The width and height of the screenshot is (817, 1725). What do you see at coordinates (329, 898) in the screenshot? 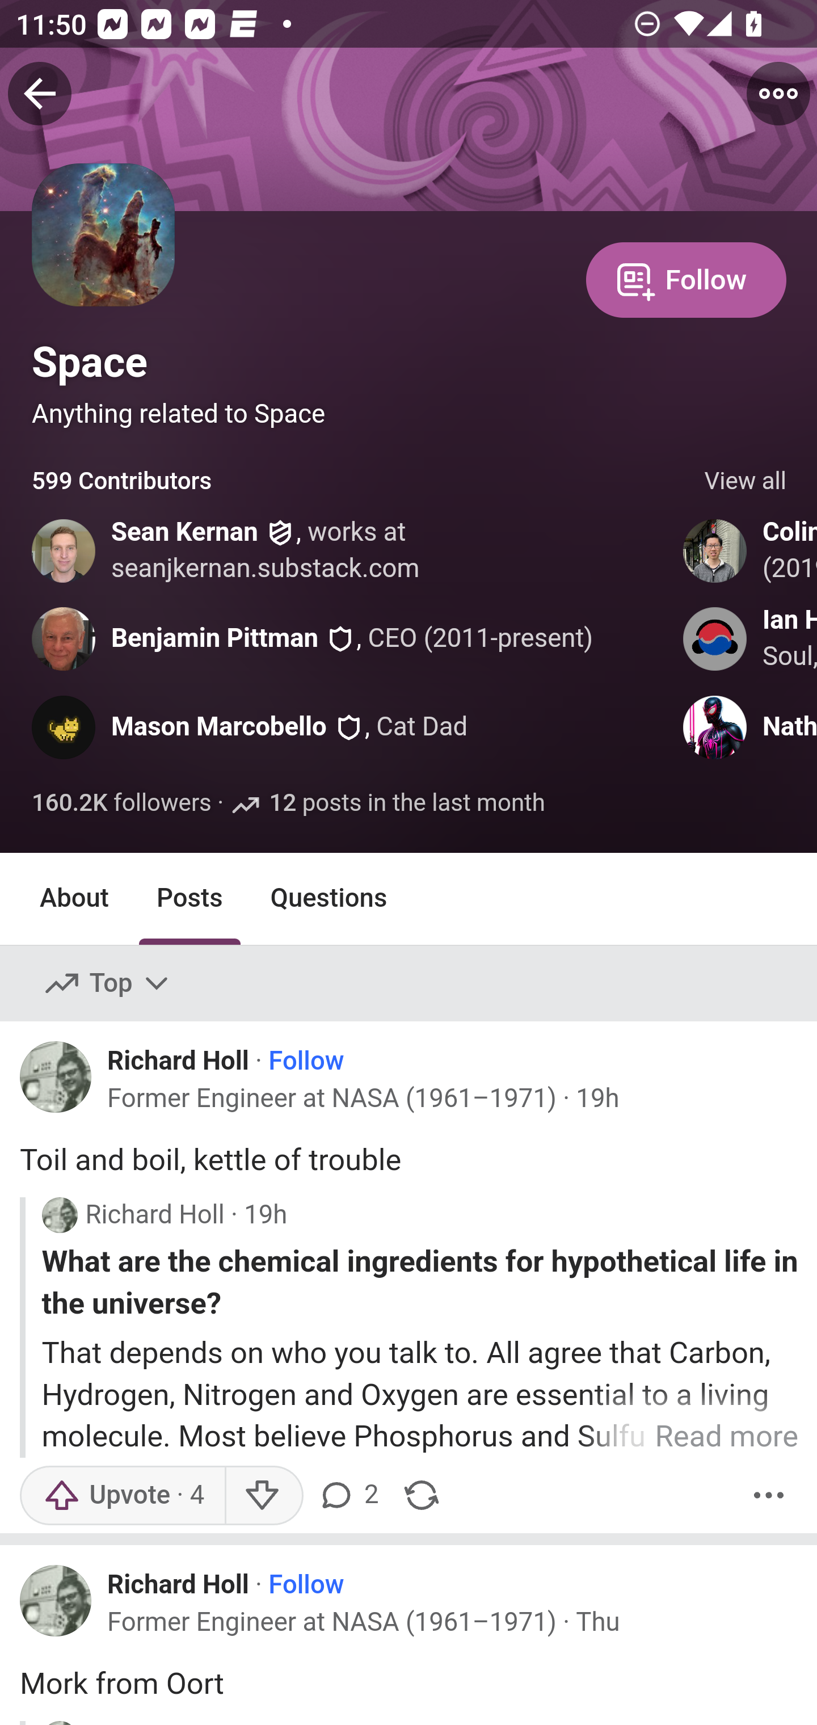
I see `Questions` at bounding box center [329, 898].